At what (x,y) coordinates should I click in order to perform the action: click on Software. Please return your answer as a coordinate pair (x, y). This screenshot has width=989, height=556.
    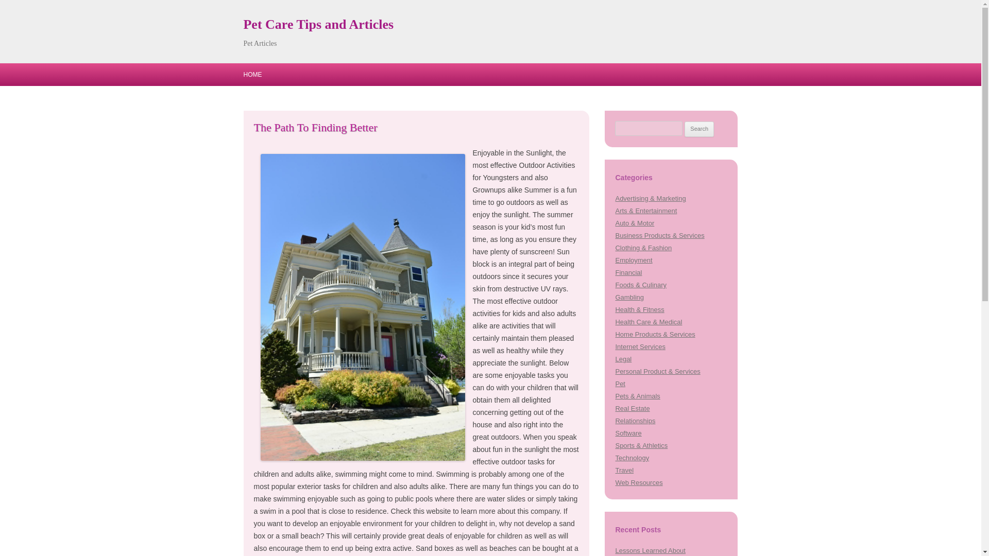
    Looking at the image, I should click on (628, 432).